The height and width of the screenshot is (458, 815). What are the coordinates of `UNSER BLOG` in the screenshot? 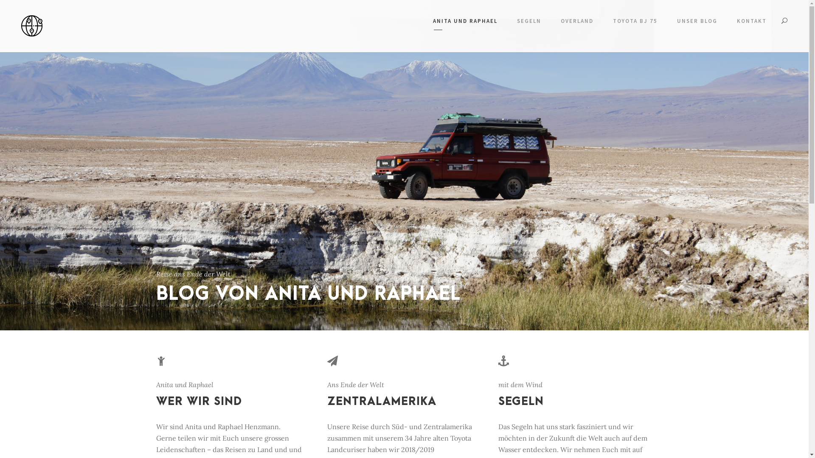 It's located at (697, 23).